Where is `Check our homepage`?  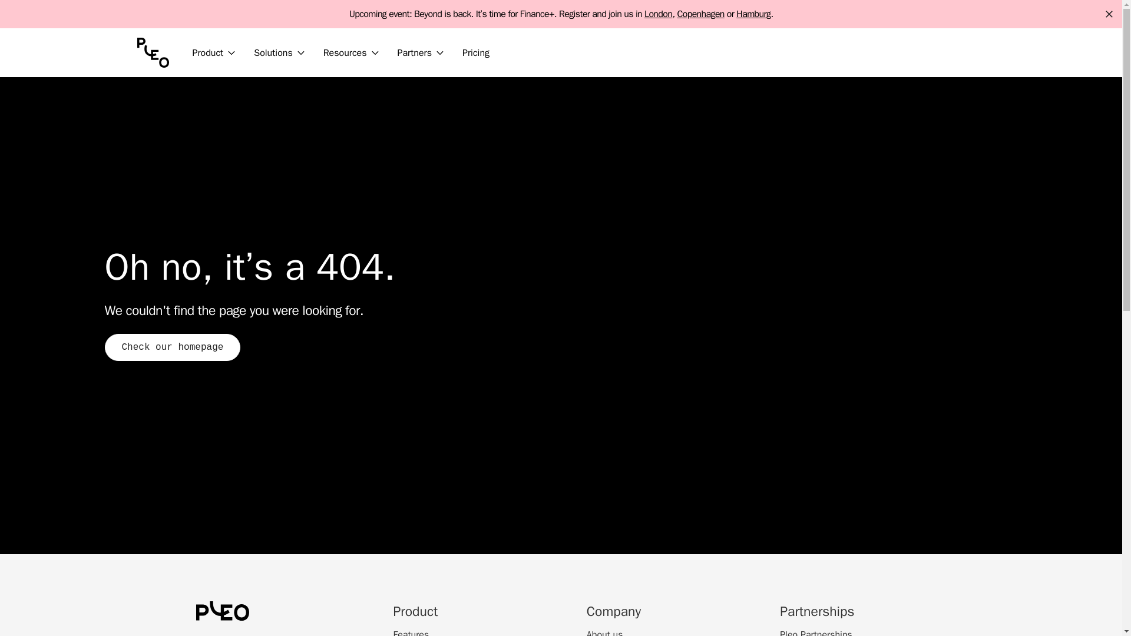
Check our homepage is located at coordinates (173, 347).